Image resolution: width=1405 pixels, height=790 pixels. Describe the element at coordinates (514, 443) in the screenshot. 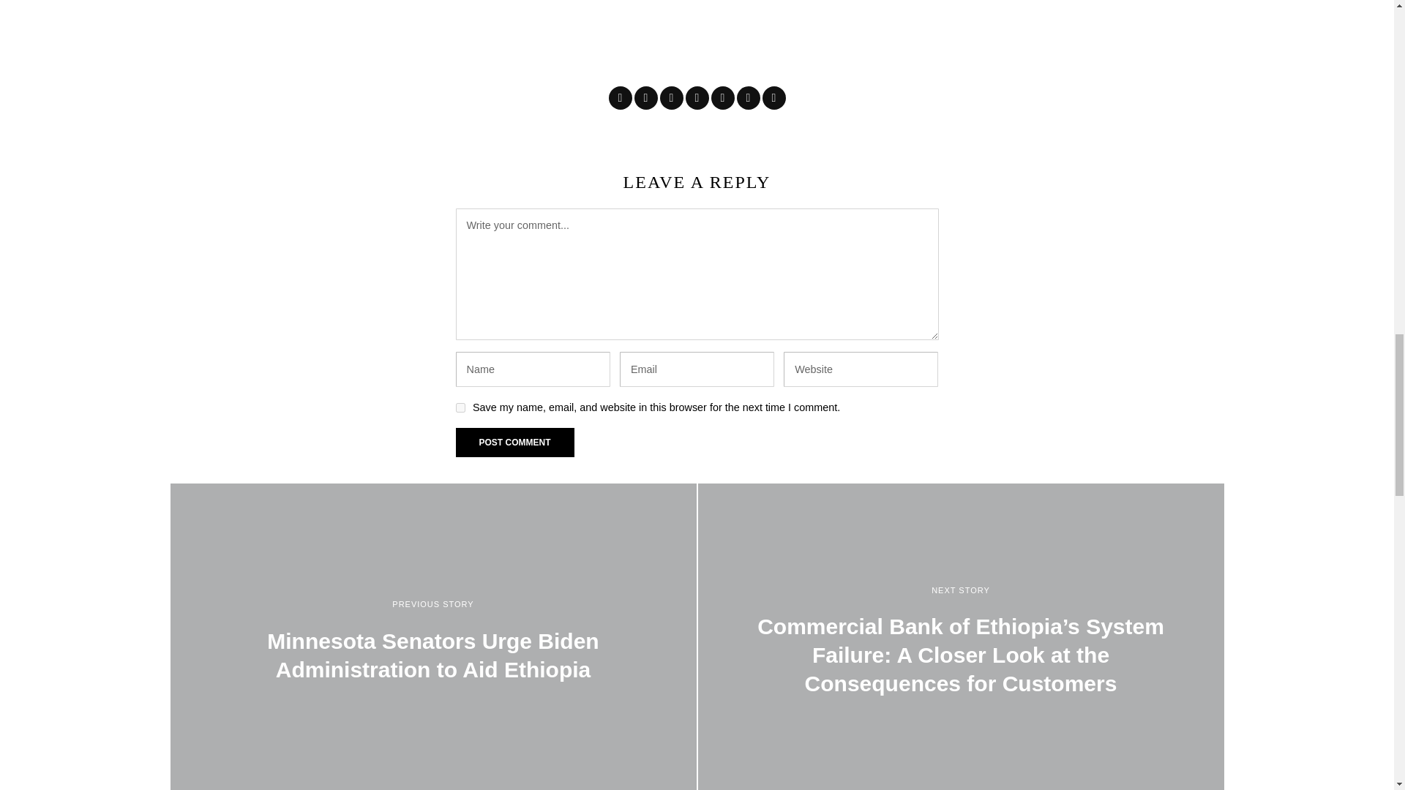

I see `Post Comment` at that location.